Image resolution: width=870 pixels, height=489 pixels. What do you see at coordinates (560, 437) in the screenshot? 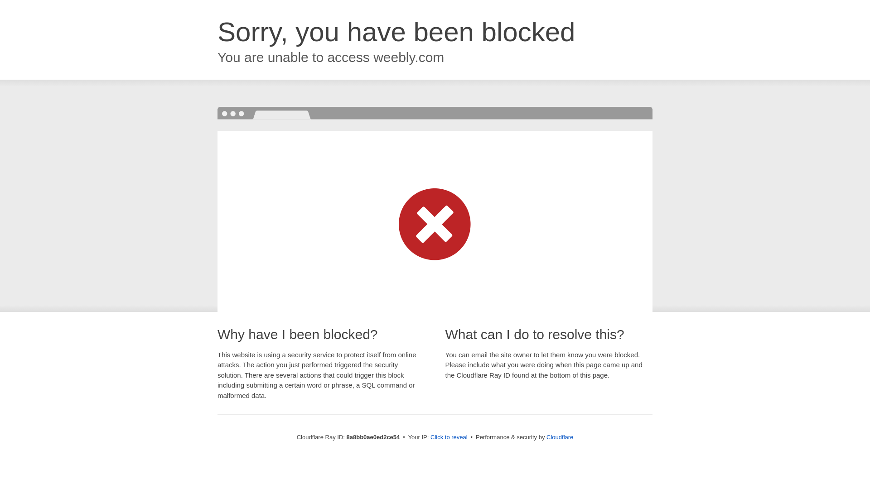
I see `Cloudflare` at bounding box center [560, 437].